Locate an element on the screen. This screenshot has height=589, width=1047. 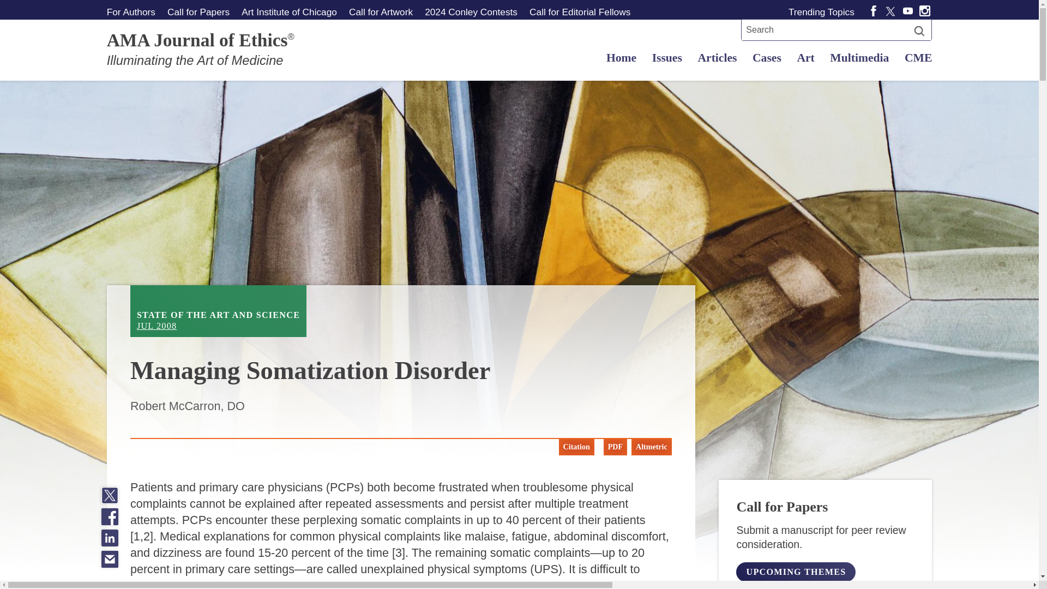
Cases is located at coordinates (649, 447).